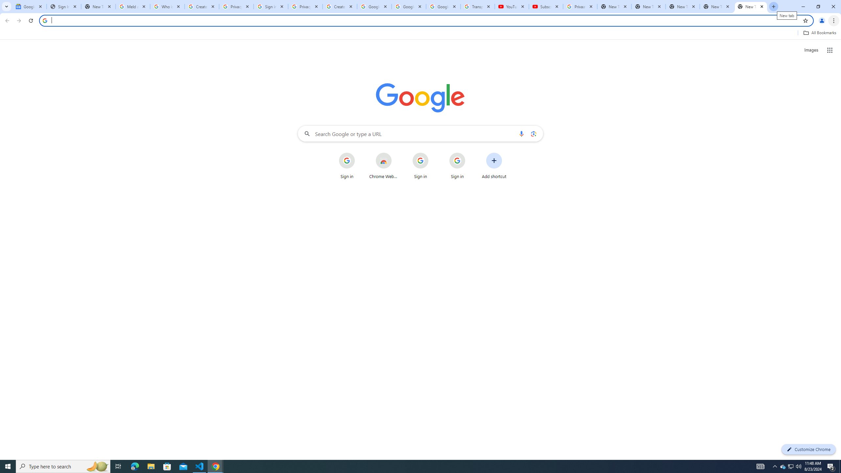  What do you see at coordinates (470, 153) in the screenshot?
I see `More actions for Sign in shortcut` at bounding box center [470, 153].